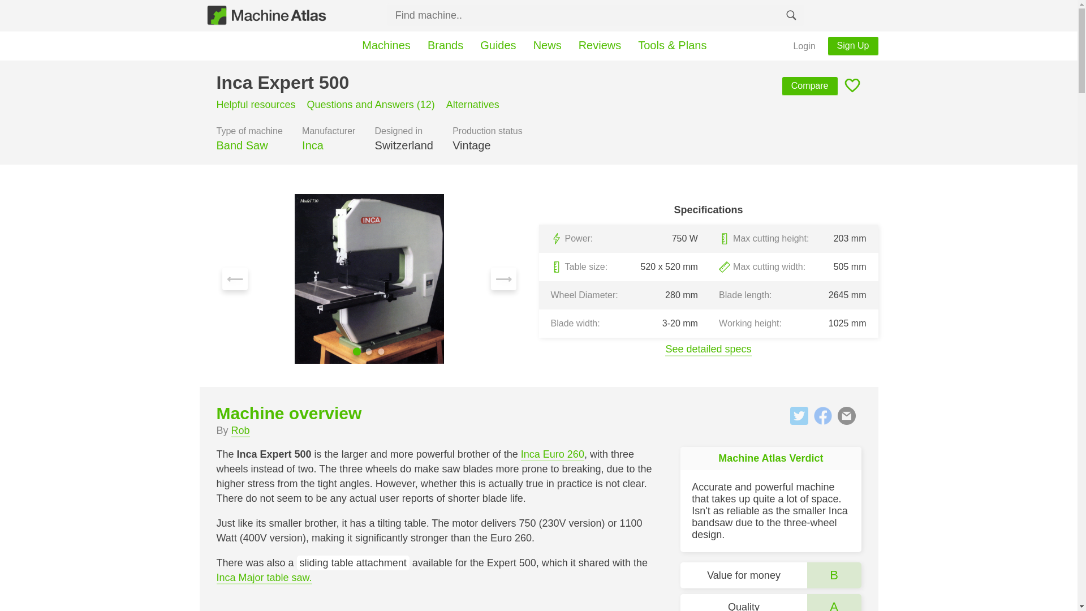 The width and height of the screenshot is (1086, 611). What do you see at coordinates (473, 106) in the screenshot?
I see `Alternatives` at bounding box center [473, 106].